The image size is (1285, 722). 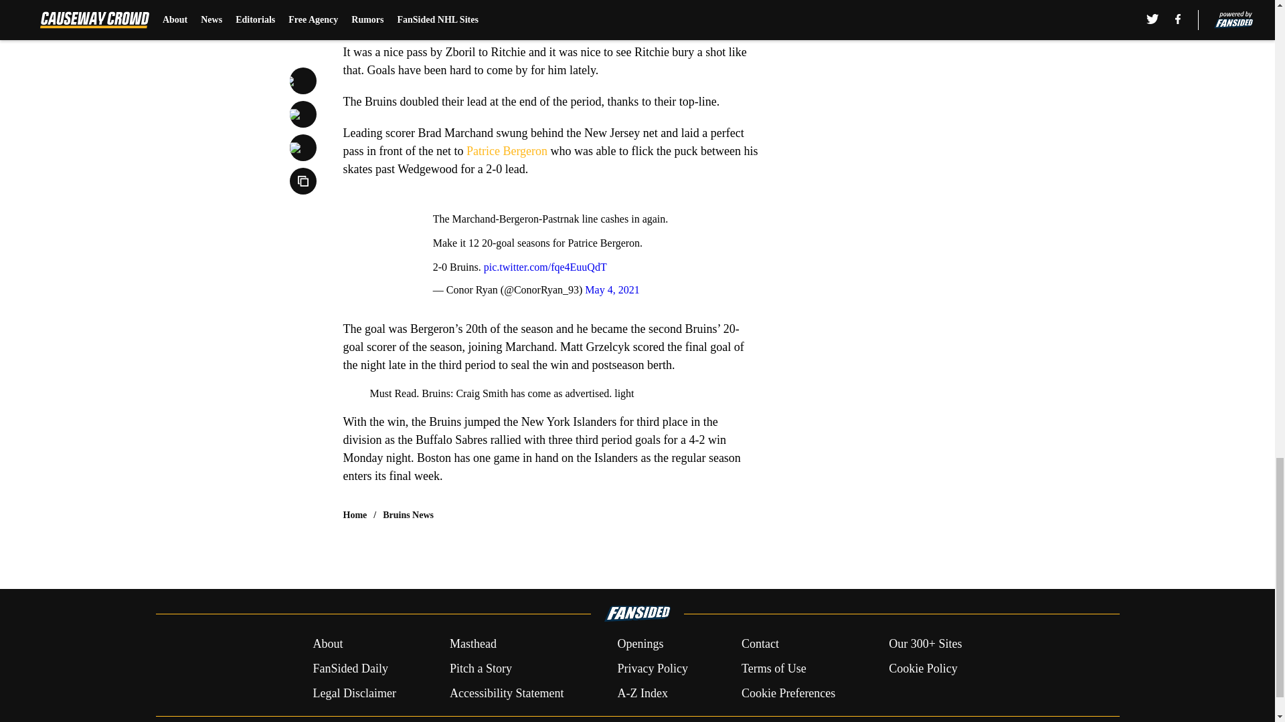 What do you see at coordinates (923, 669) in the screenshot?
I see `Cookie Policy` at bounding box center [923, 669].